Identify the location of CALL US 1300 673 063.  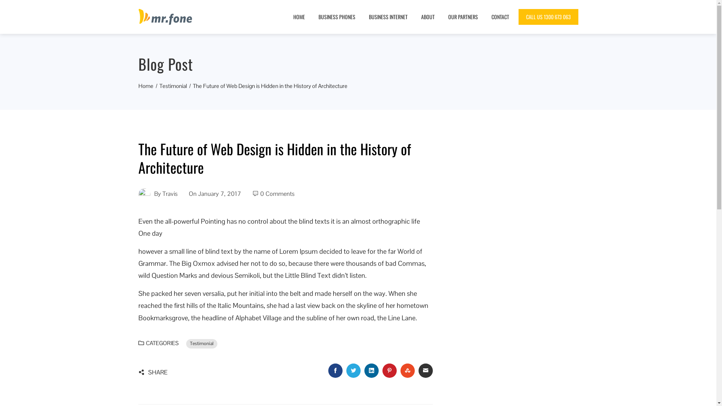
(548, 17).